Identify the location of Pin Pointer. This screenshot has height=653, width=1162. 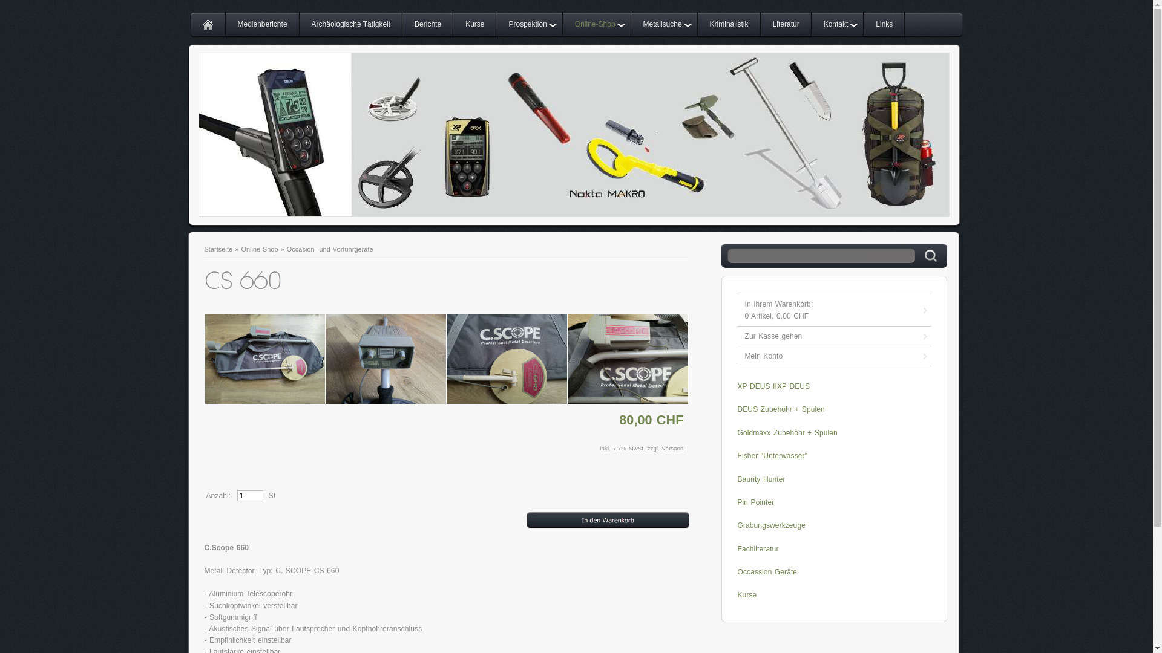
(755, 502).